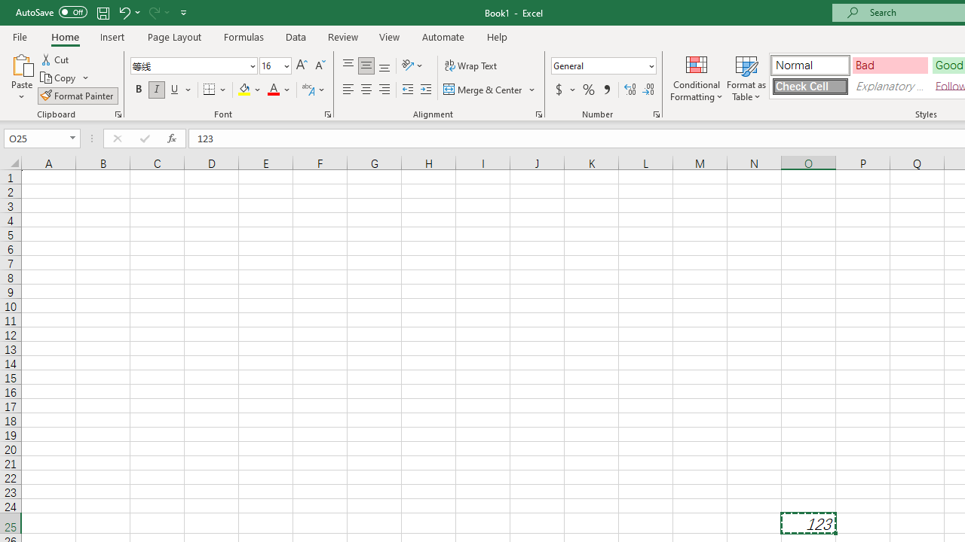 This screenshot has width=965, height=542. What do you see at coordinates (273, 90) in the screenshot?
I see `Font Color RGB(255, 0, 0)` at bounding box center [273, 90].